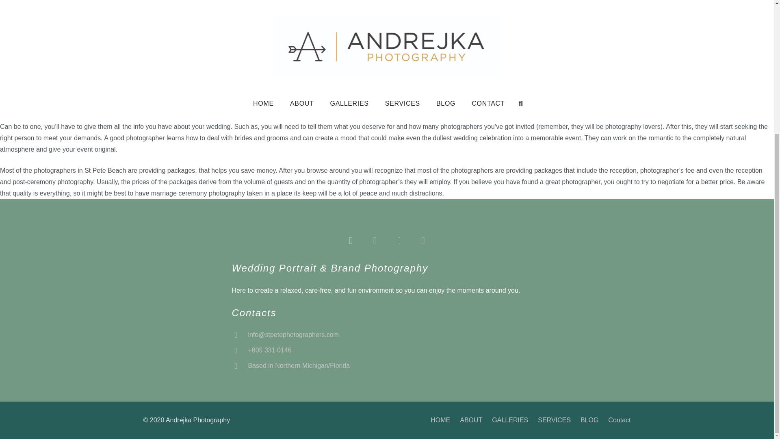 This screenshot has width=780, height=439. What do you see at coordinates (471, 420) in the screenshot?
I see `ABOUT` at bounding box center [471, 420].